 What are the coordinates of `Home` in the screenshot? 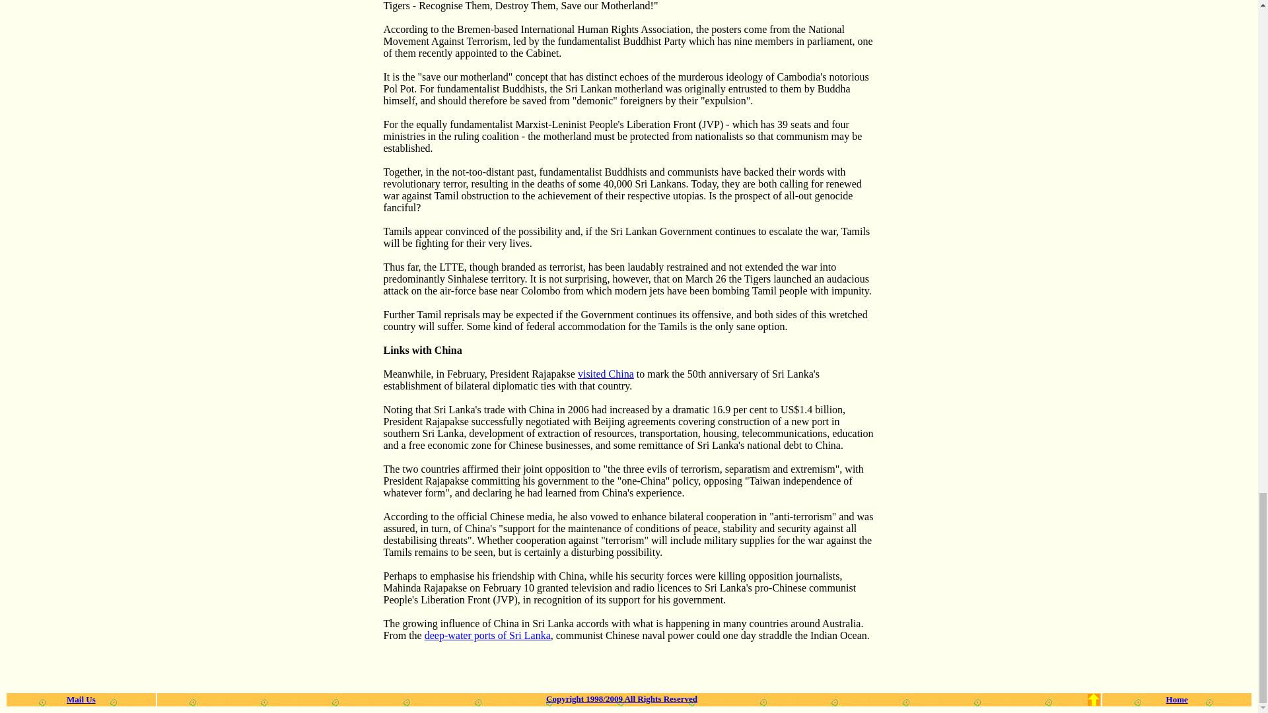 It's located at (1177, 698).